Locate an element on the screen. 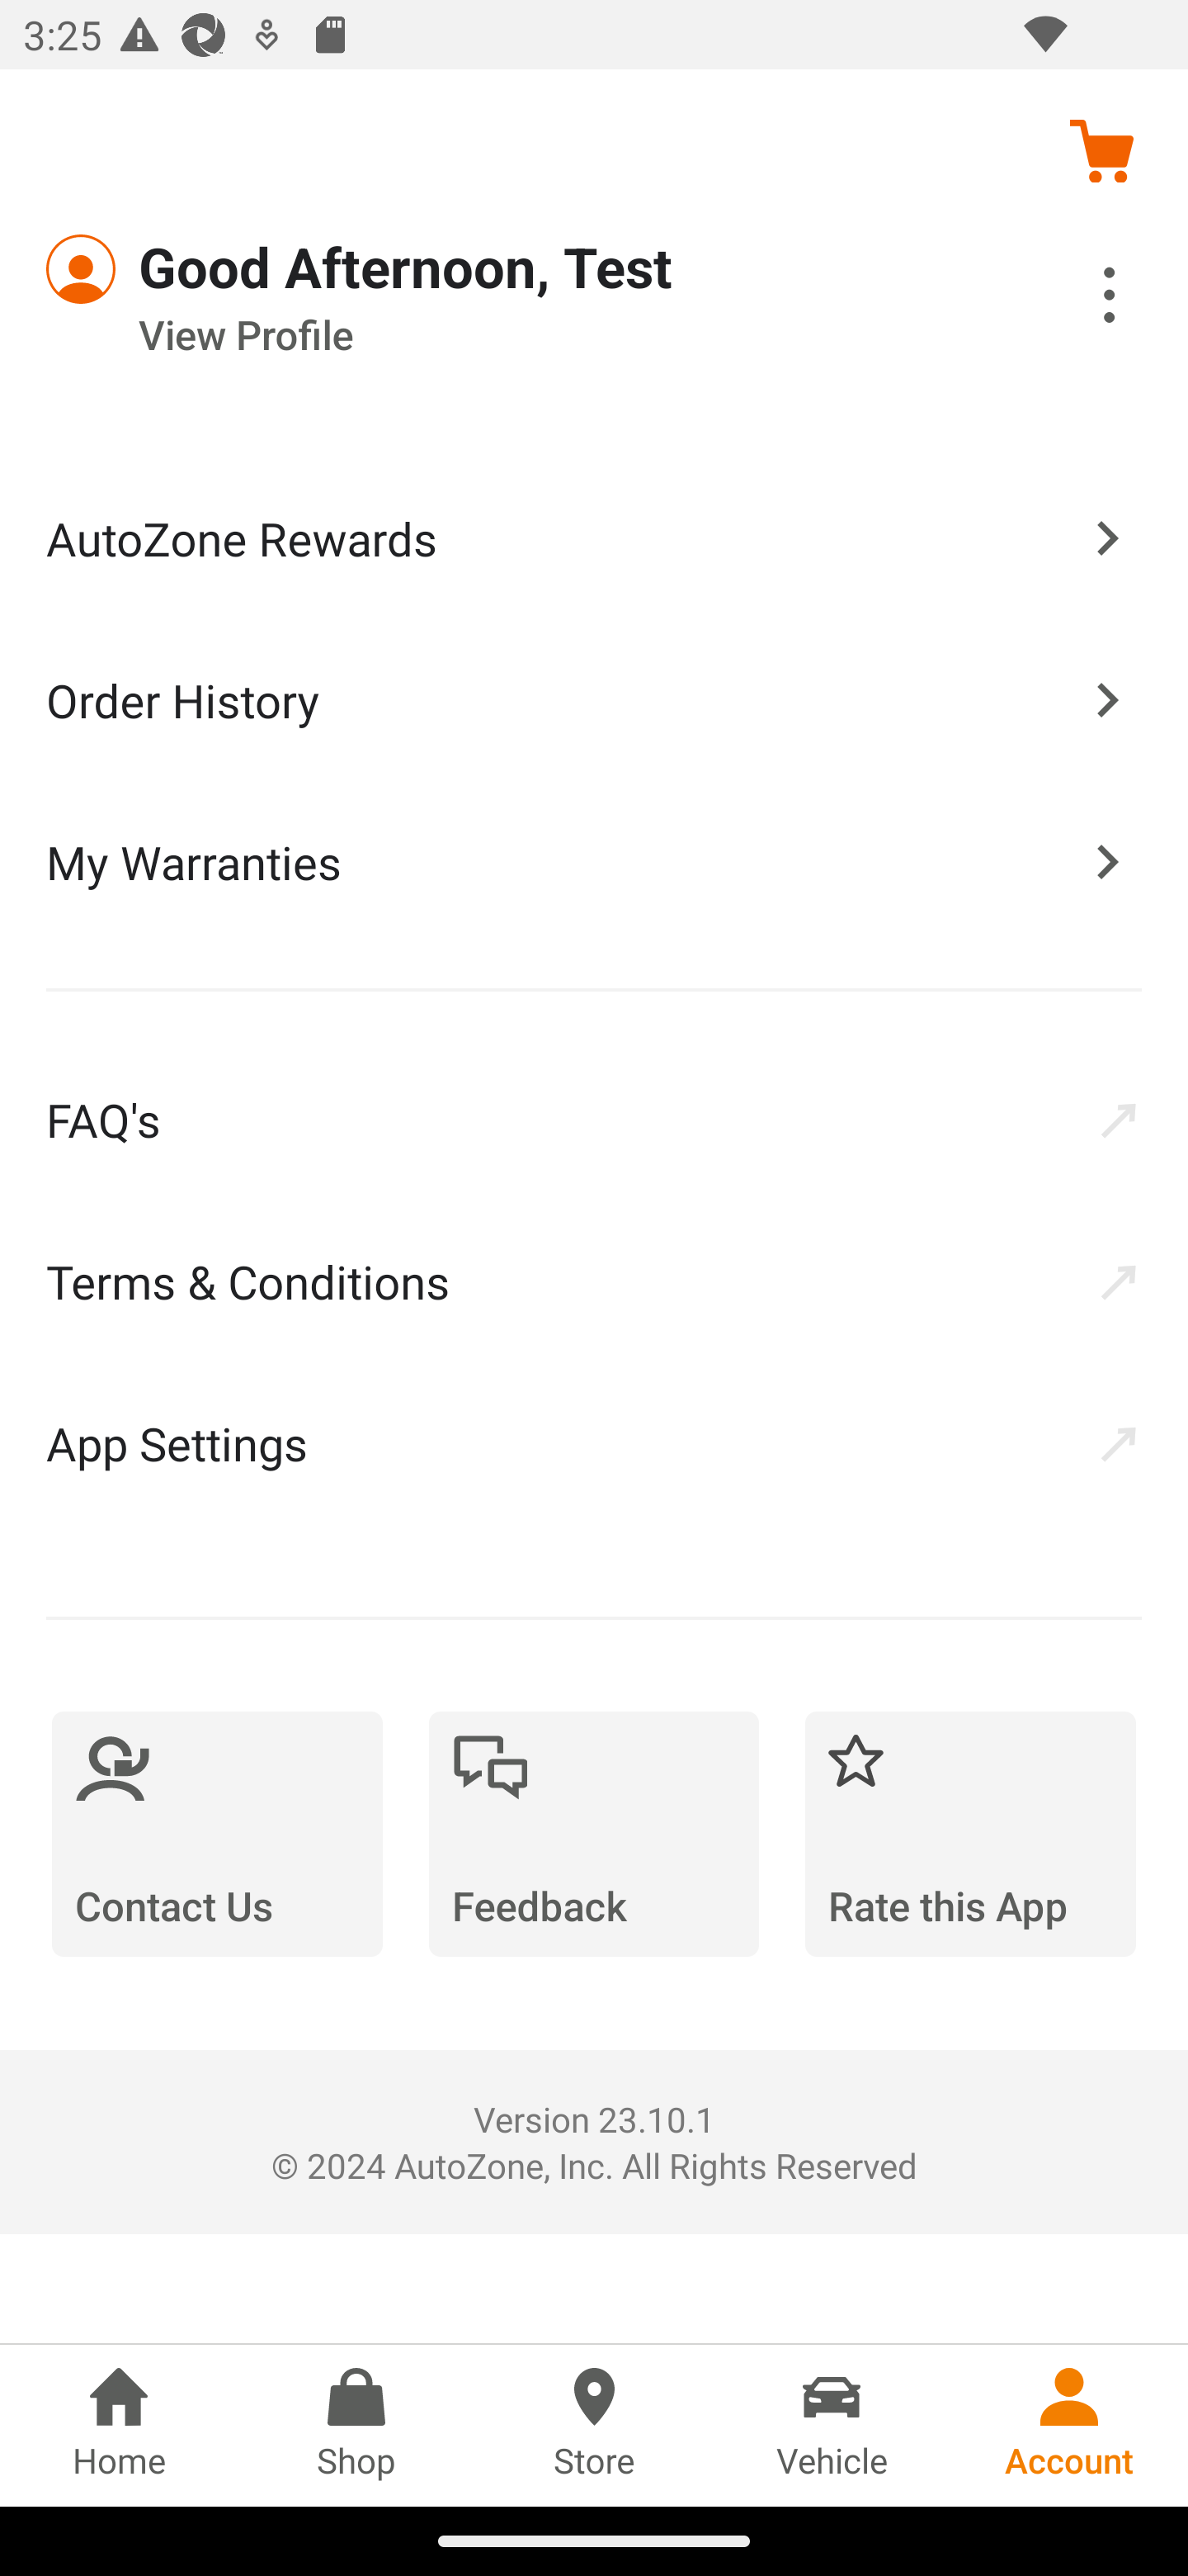 Image resolution: width=1188 pixels, height=2576 pixels. App Settings  is located at coordinates (594, 1443).